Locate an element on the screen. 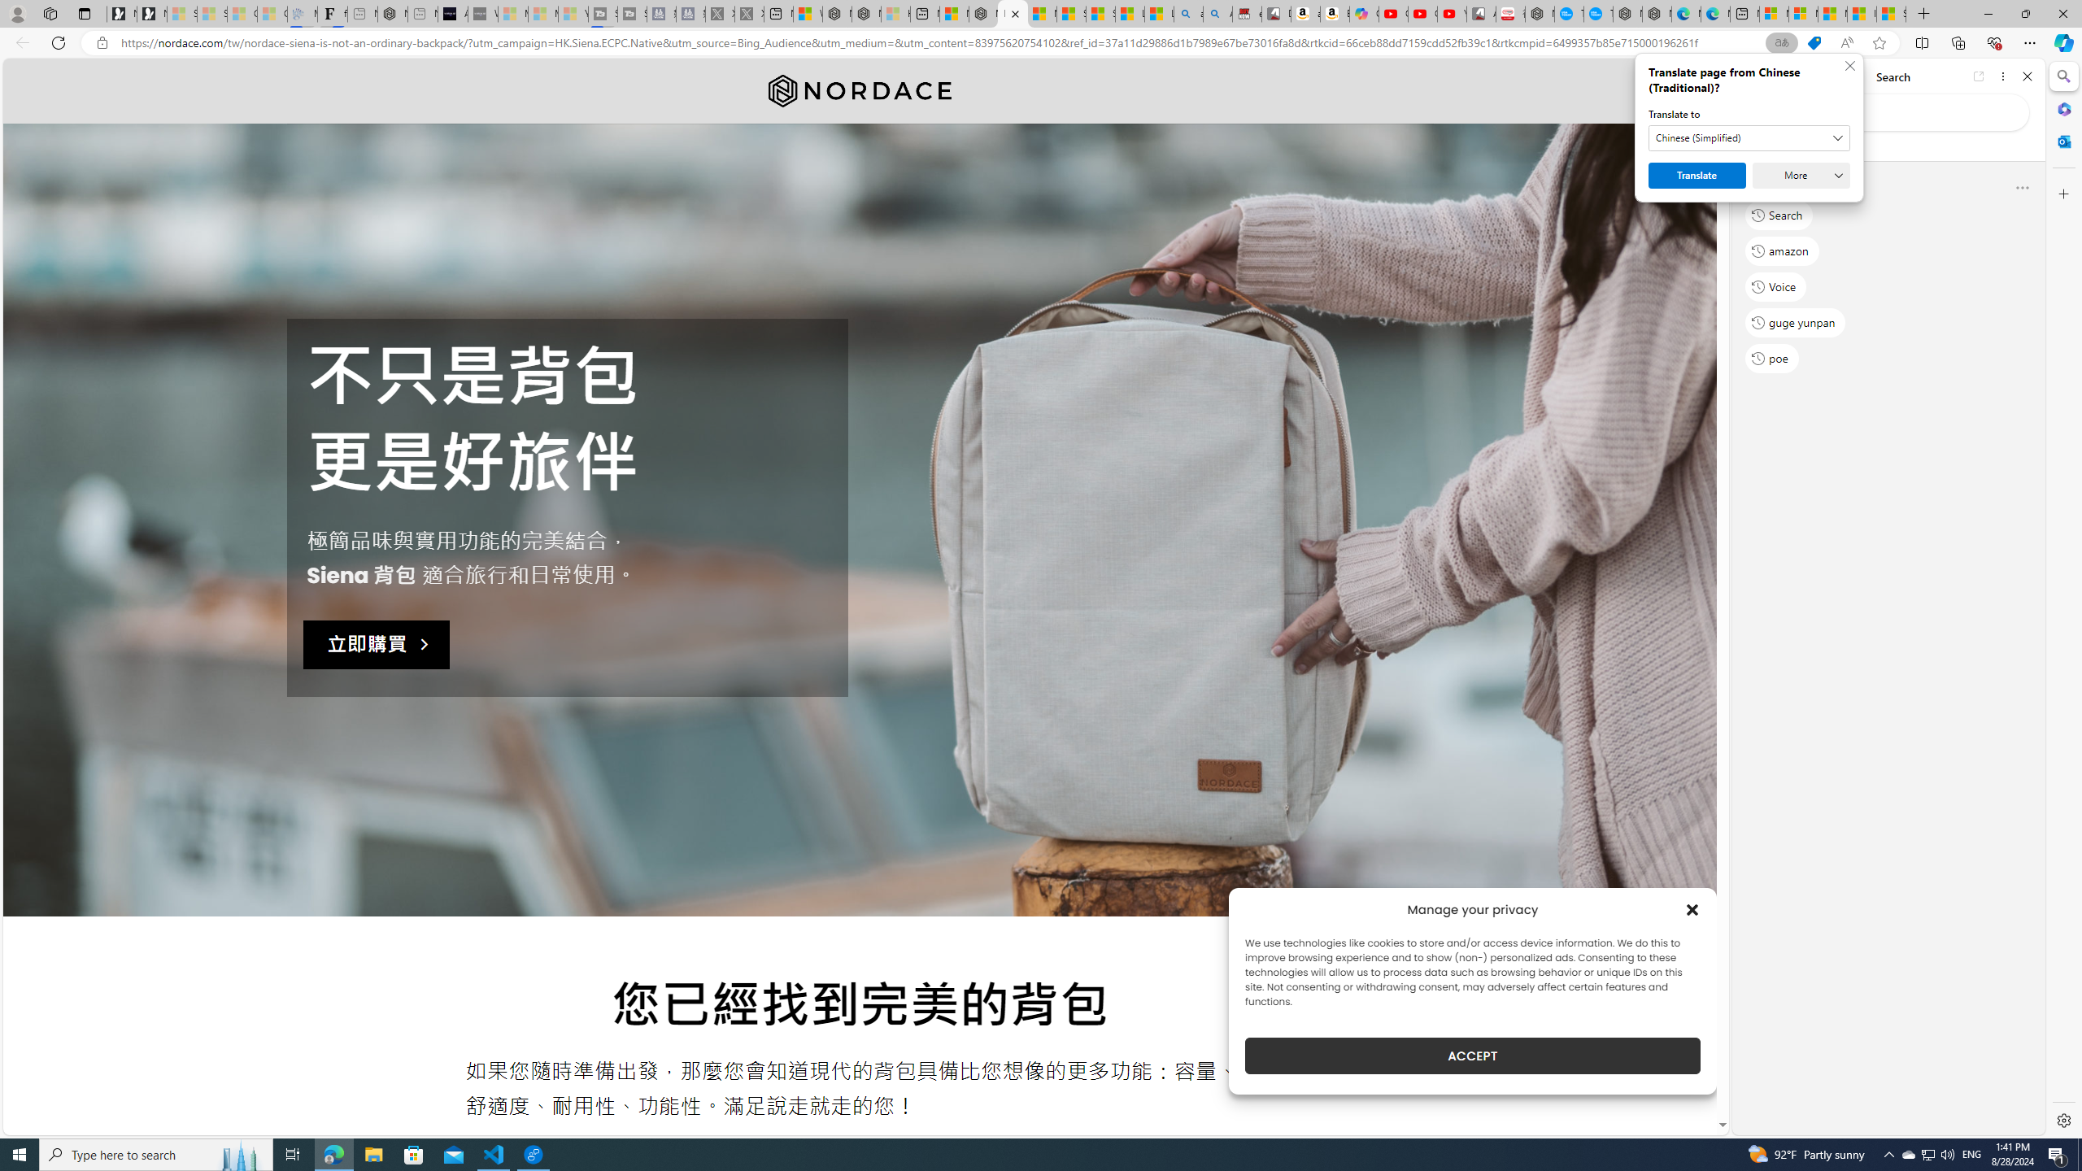 The image size is (2082, 1171). The most popular Google 'how to' searches is located at coordinates (1597, 14).